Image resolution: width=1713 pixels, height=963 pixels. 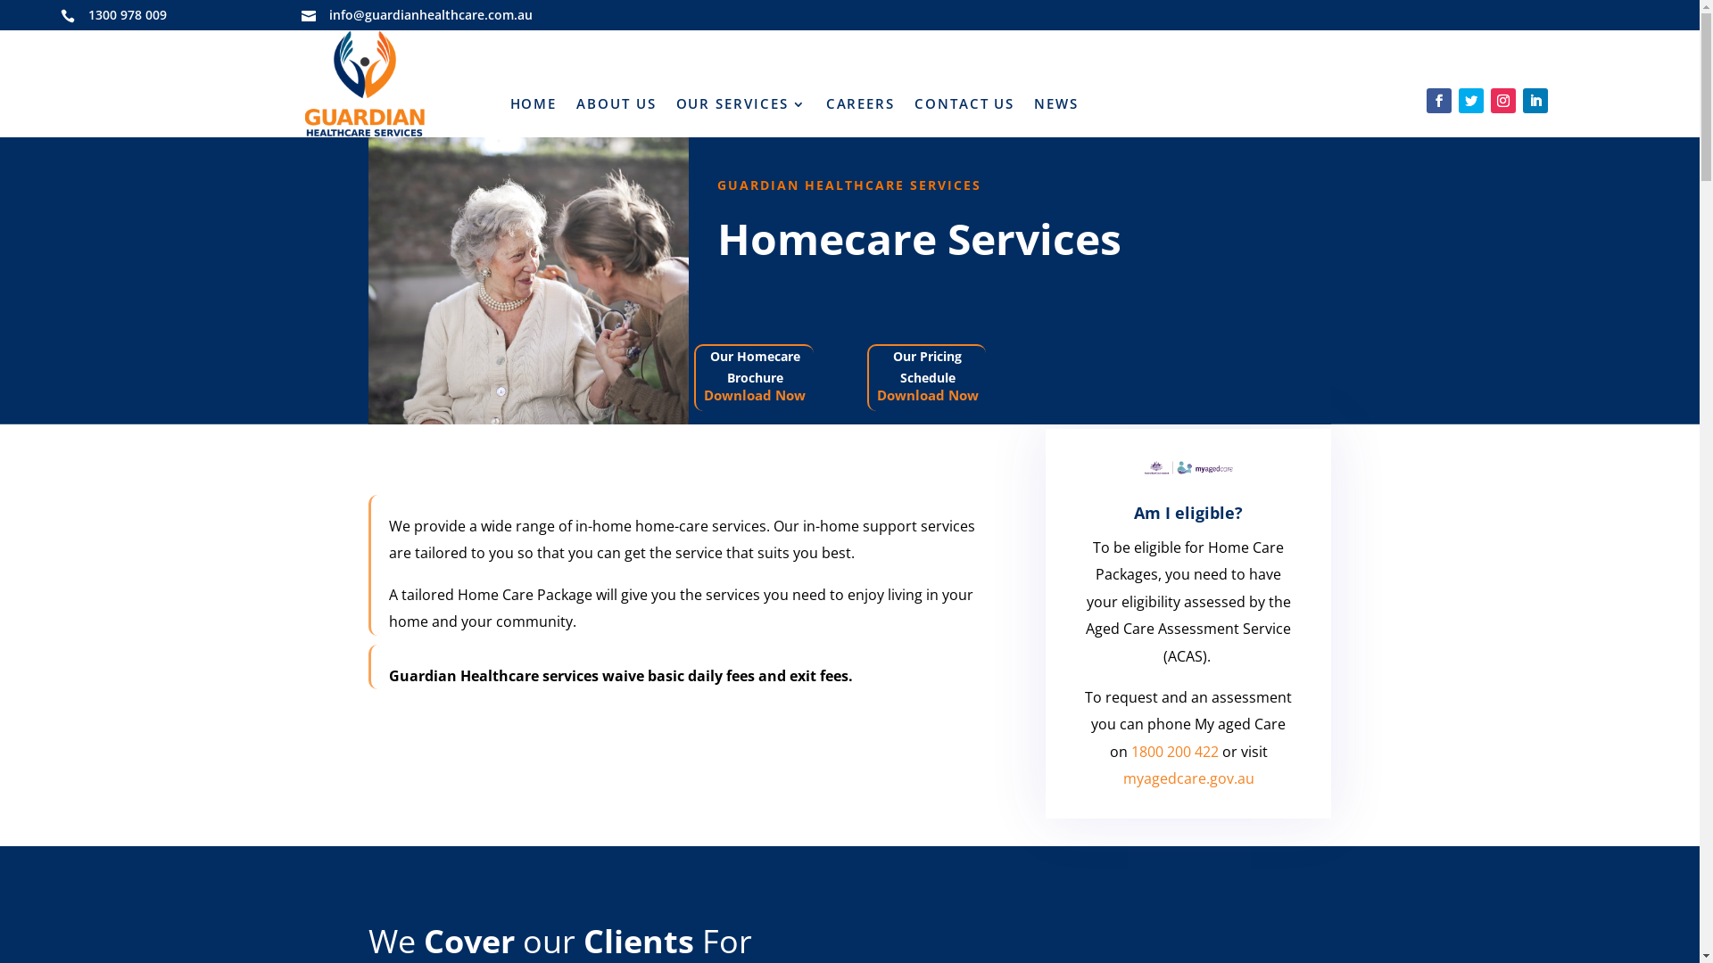 I want to click on Follow on LinkedIn, so click(x=1535, y=101).